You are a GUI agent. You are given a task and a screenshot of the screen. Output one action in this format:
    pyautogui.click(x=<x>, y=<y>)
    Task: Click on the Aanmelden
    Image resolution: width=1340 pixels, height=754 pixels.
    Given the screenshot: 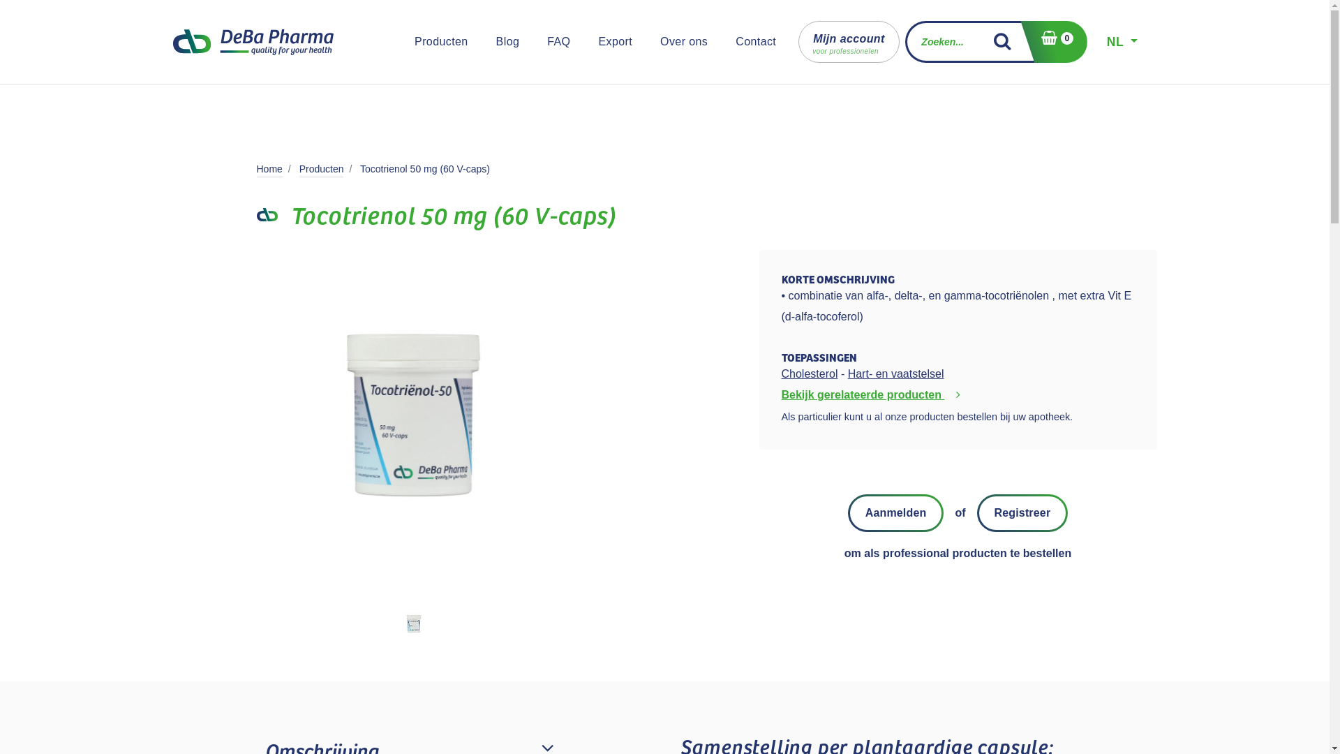 What is the action you would take?
    pyautogui.click(x=896, y=513)
    